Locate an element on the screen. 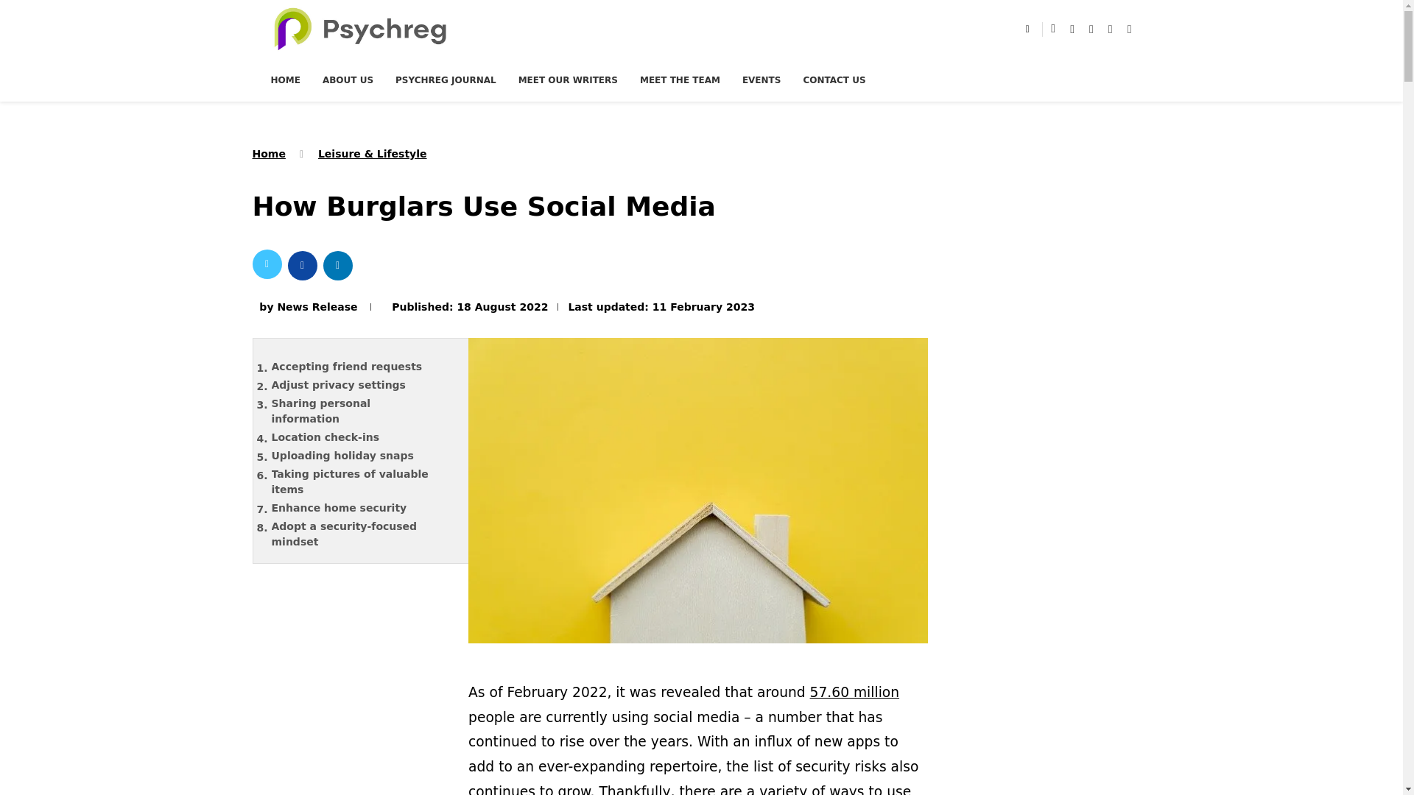 The image size is (1414, 795). Enhance home security is located at coordinates (363, 508).